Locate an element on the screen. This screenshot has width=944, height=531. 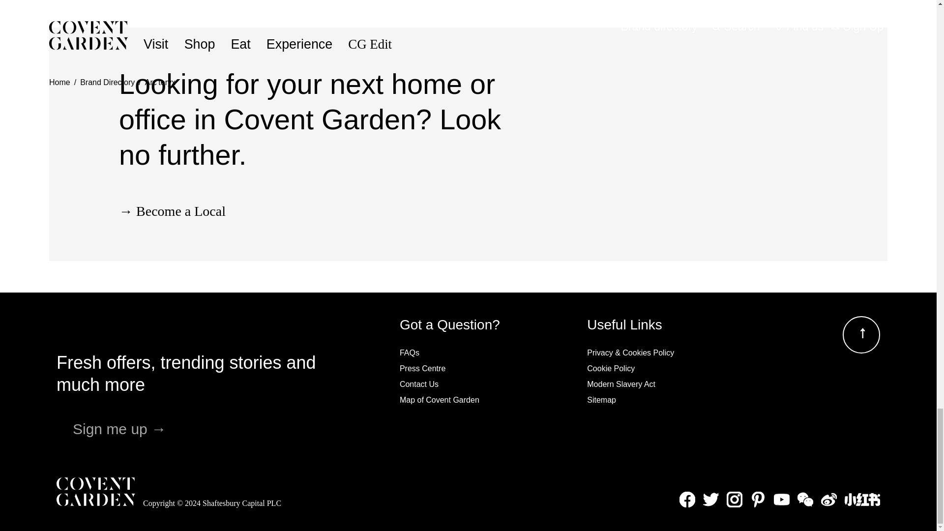
Pinterest is located at coordinates (758, 500).